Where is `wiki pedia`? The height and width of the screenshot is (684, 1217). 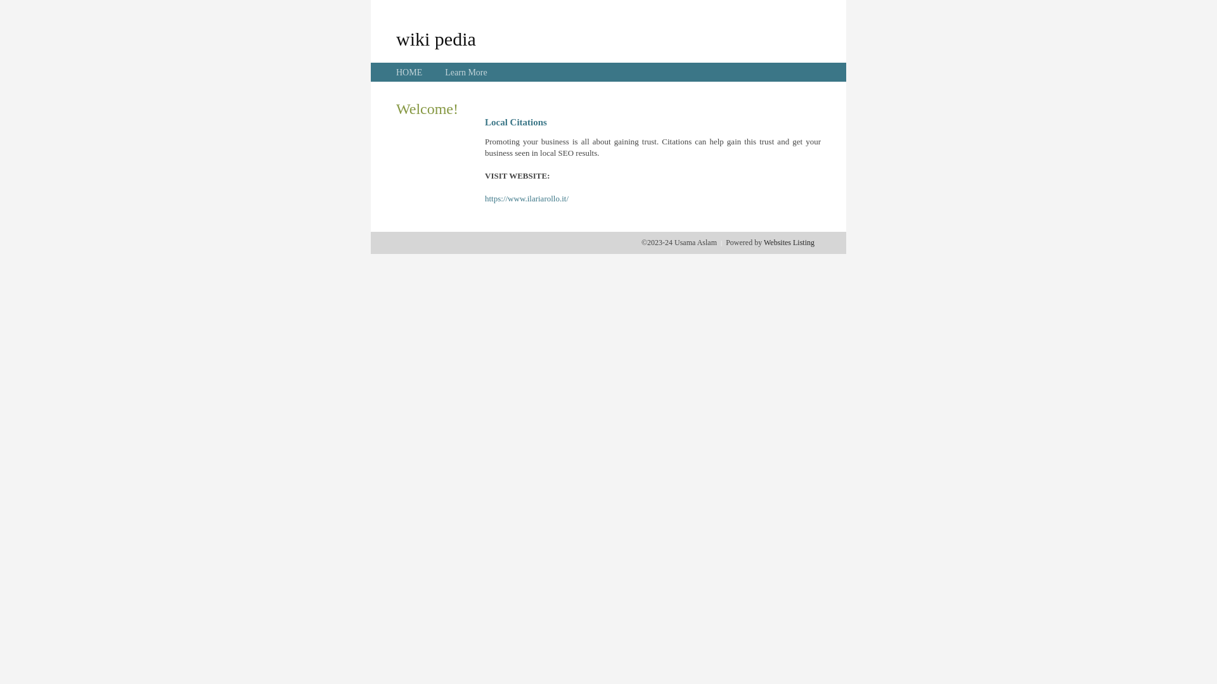
wiki pedia is located at coordinates (436, 39).